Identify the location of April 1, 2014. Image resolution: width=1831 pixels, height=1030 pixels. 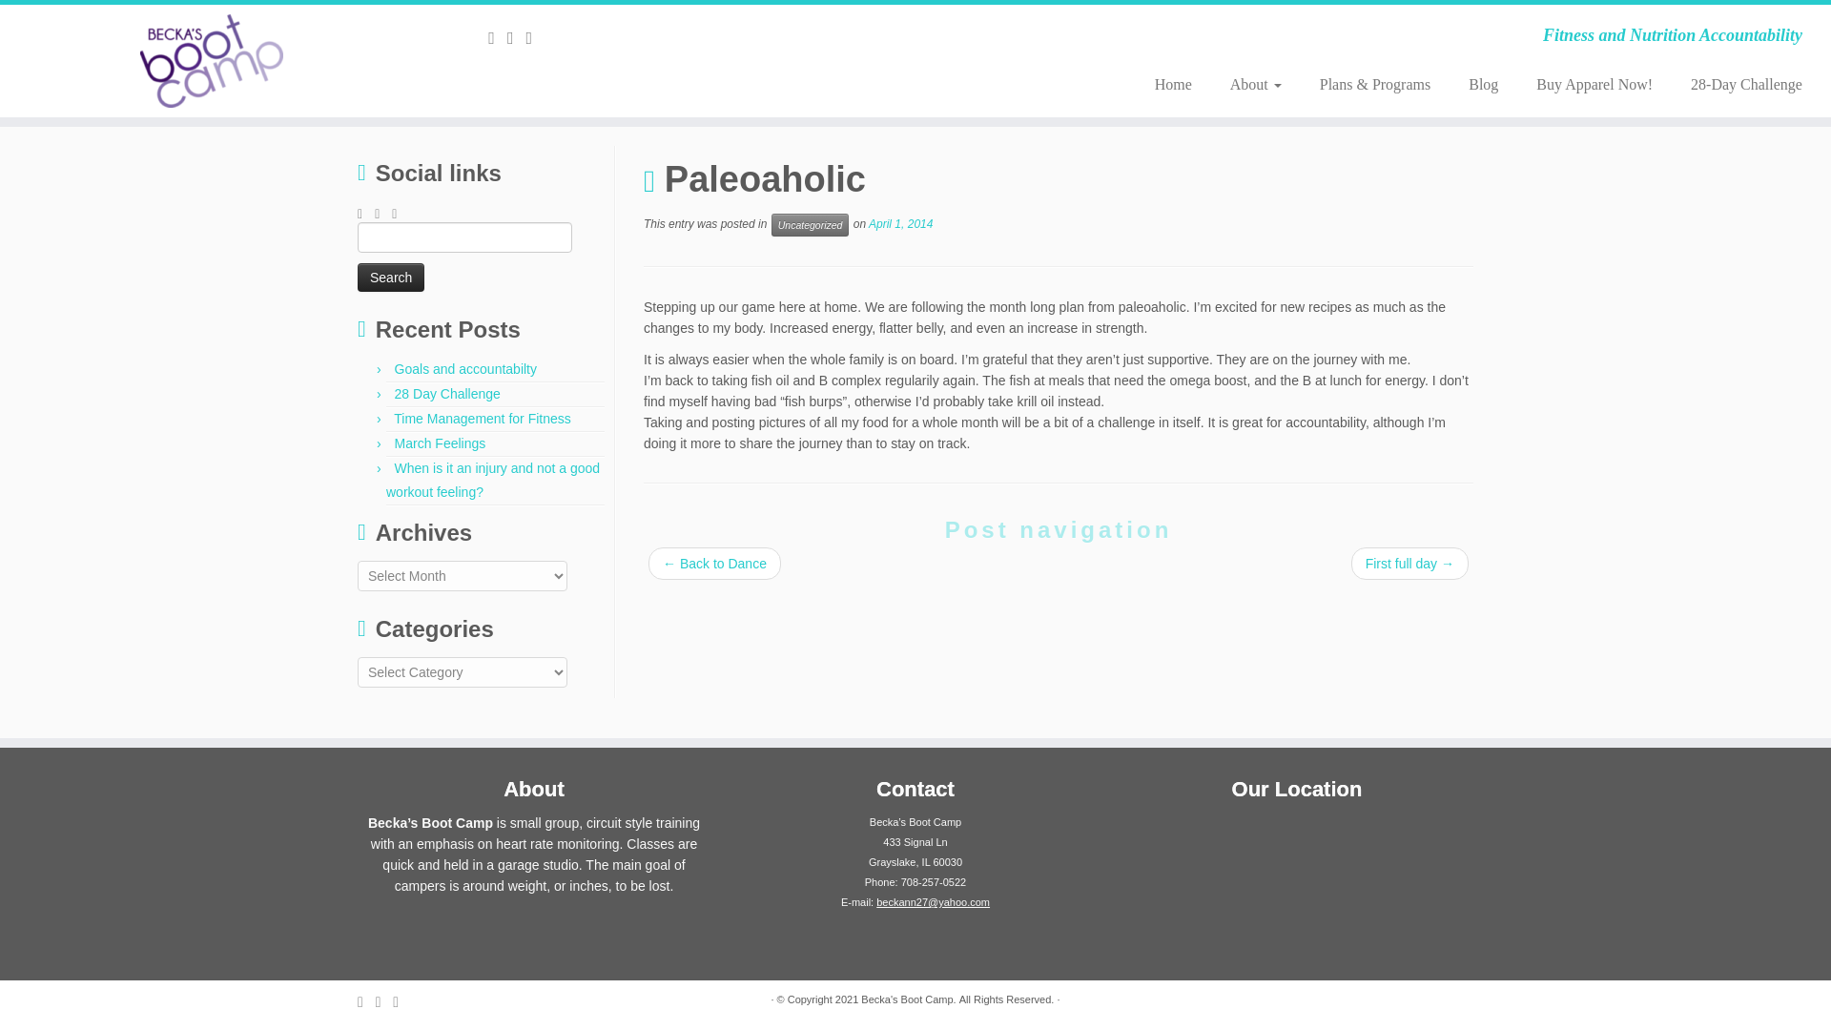
(900, 223).